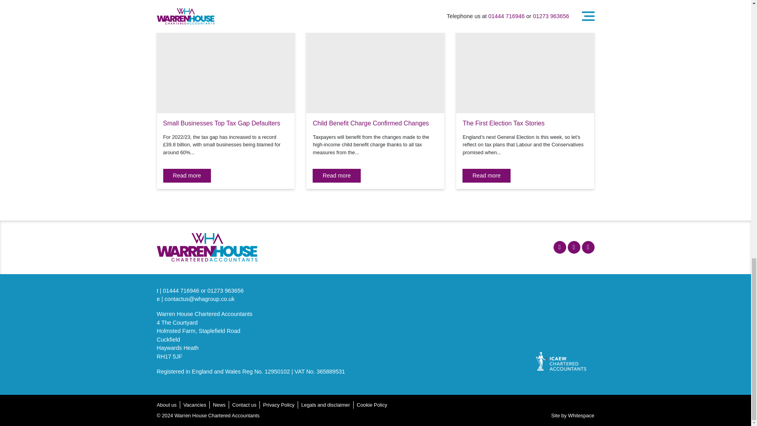  Describe the element at coordinates (187, 176) in the screenshot. I see `Read more` at that location.